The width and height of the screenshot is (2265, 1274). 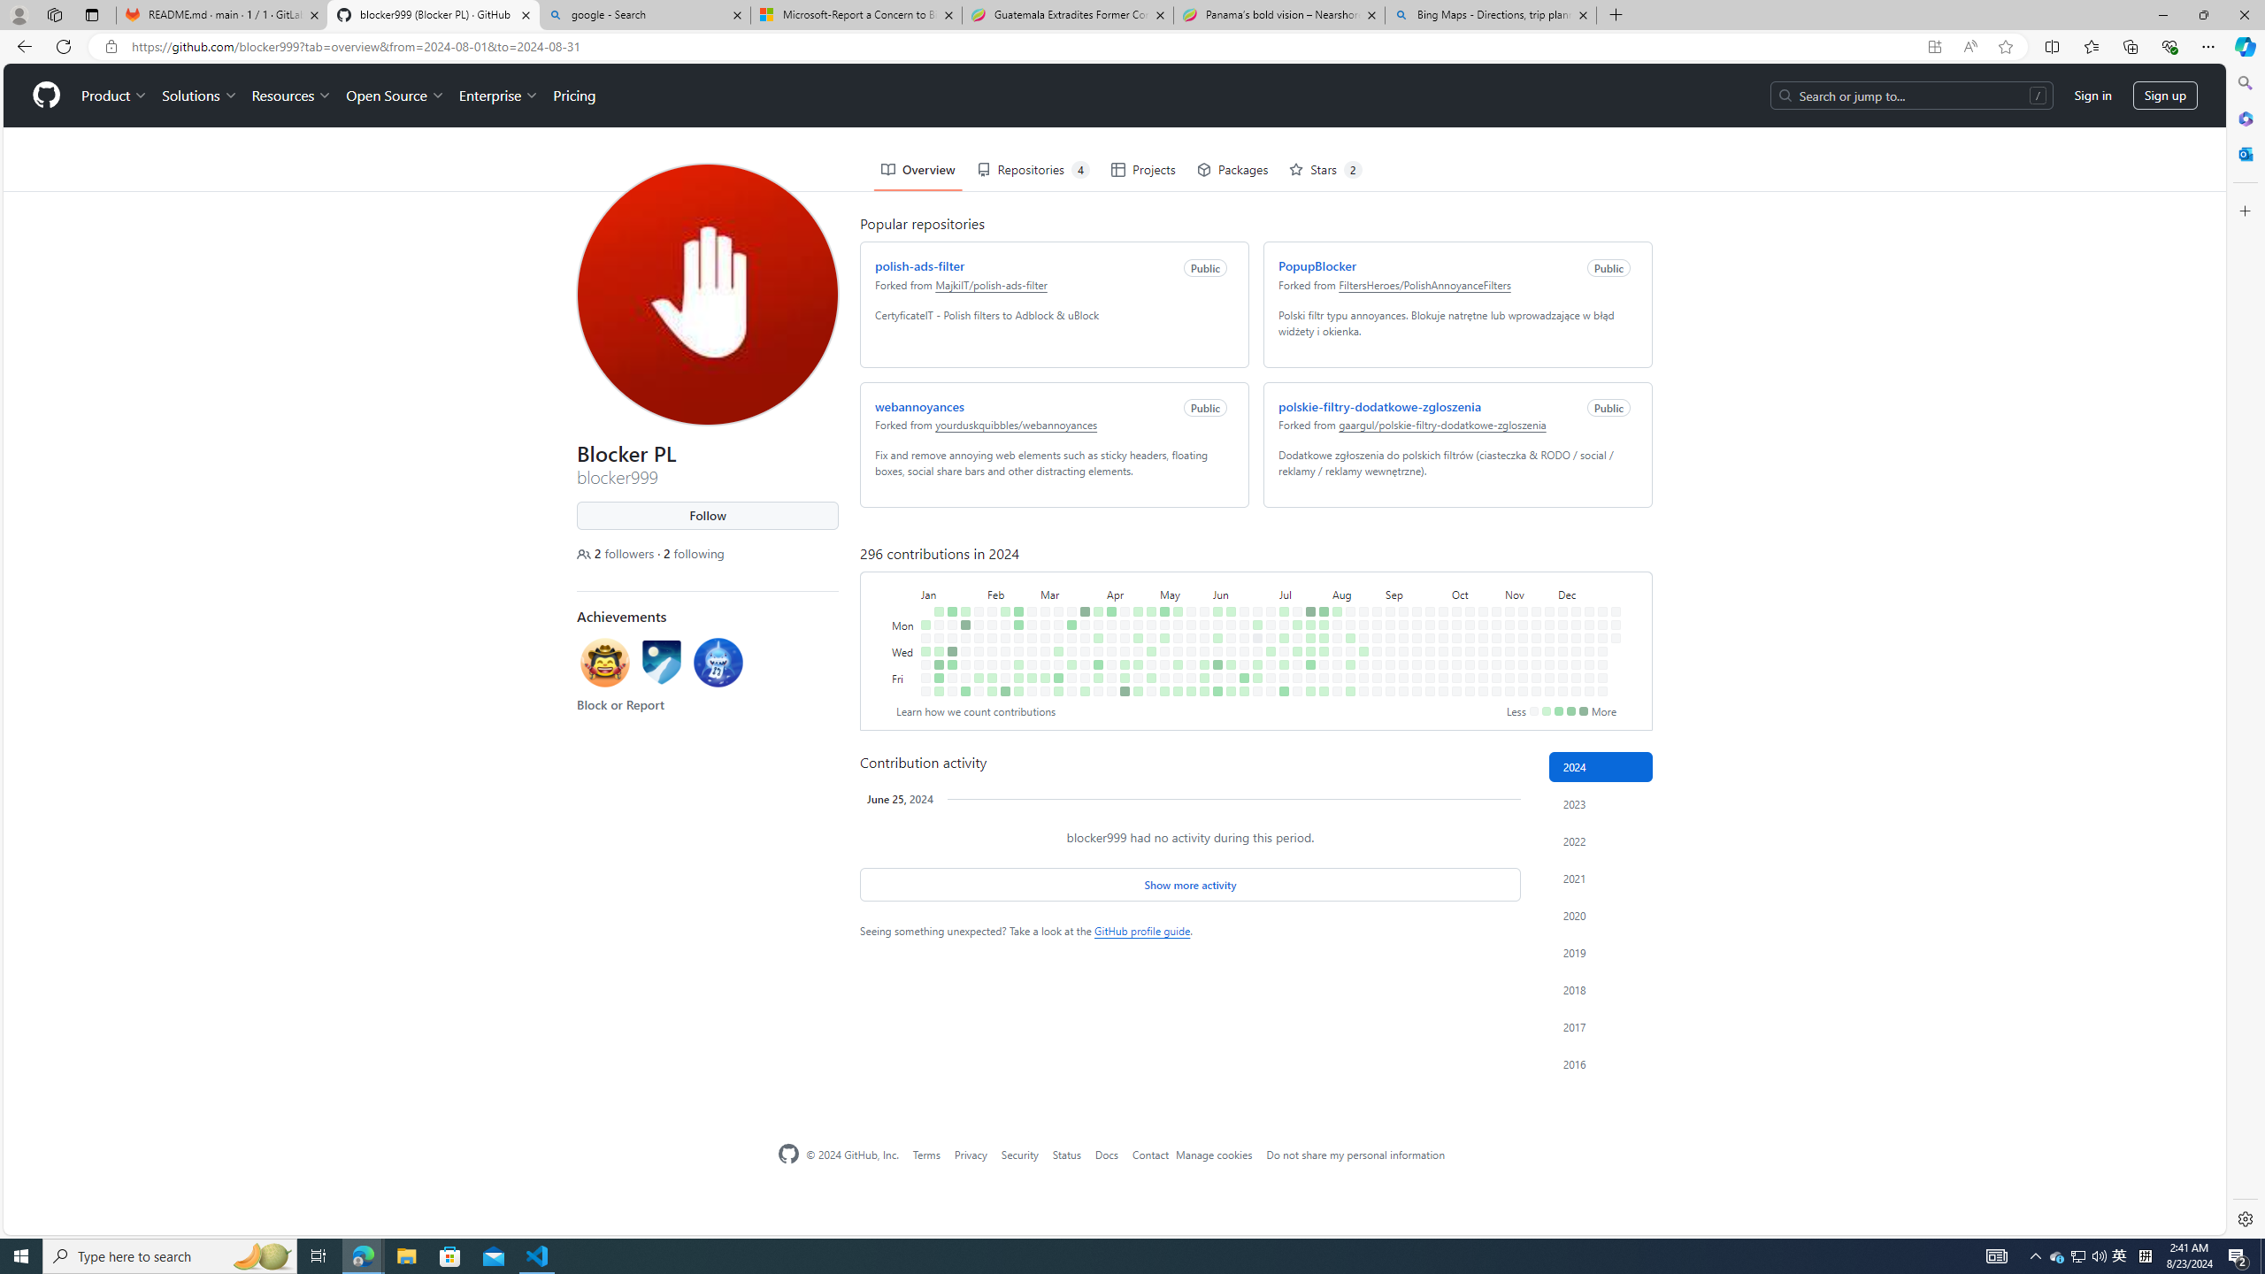 I want to click on 12 contributions on April 20th., so click(x=1125, y=692).